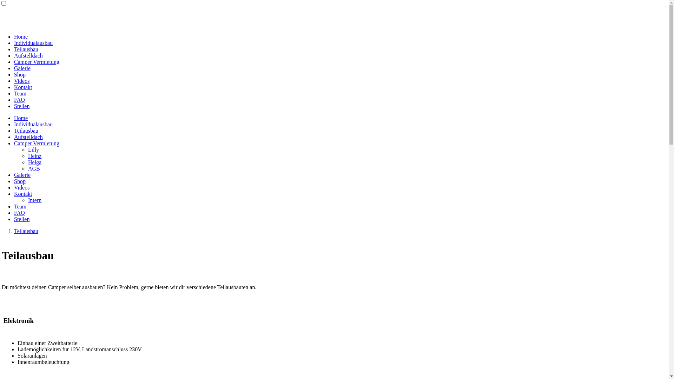  I want to click on Shop, so click(20, 74).